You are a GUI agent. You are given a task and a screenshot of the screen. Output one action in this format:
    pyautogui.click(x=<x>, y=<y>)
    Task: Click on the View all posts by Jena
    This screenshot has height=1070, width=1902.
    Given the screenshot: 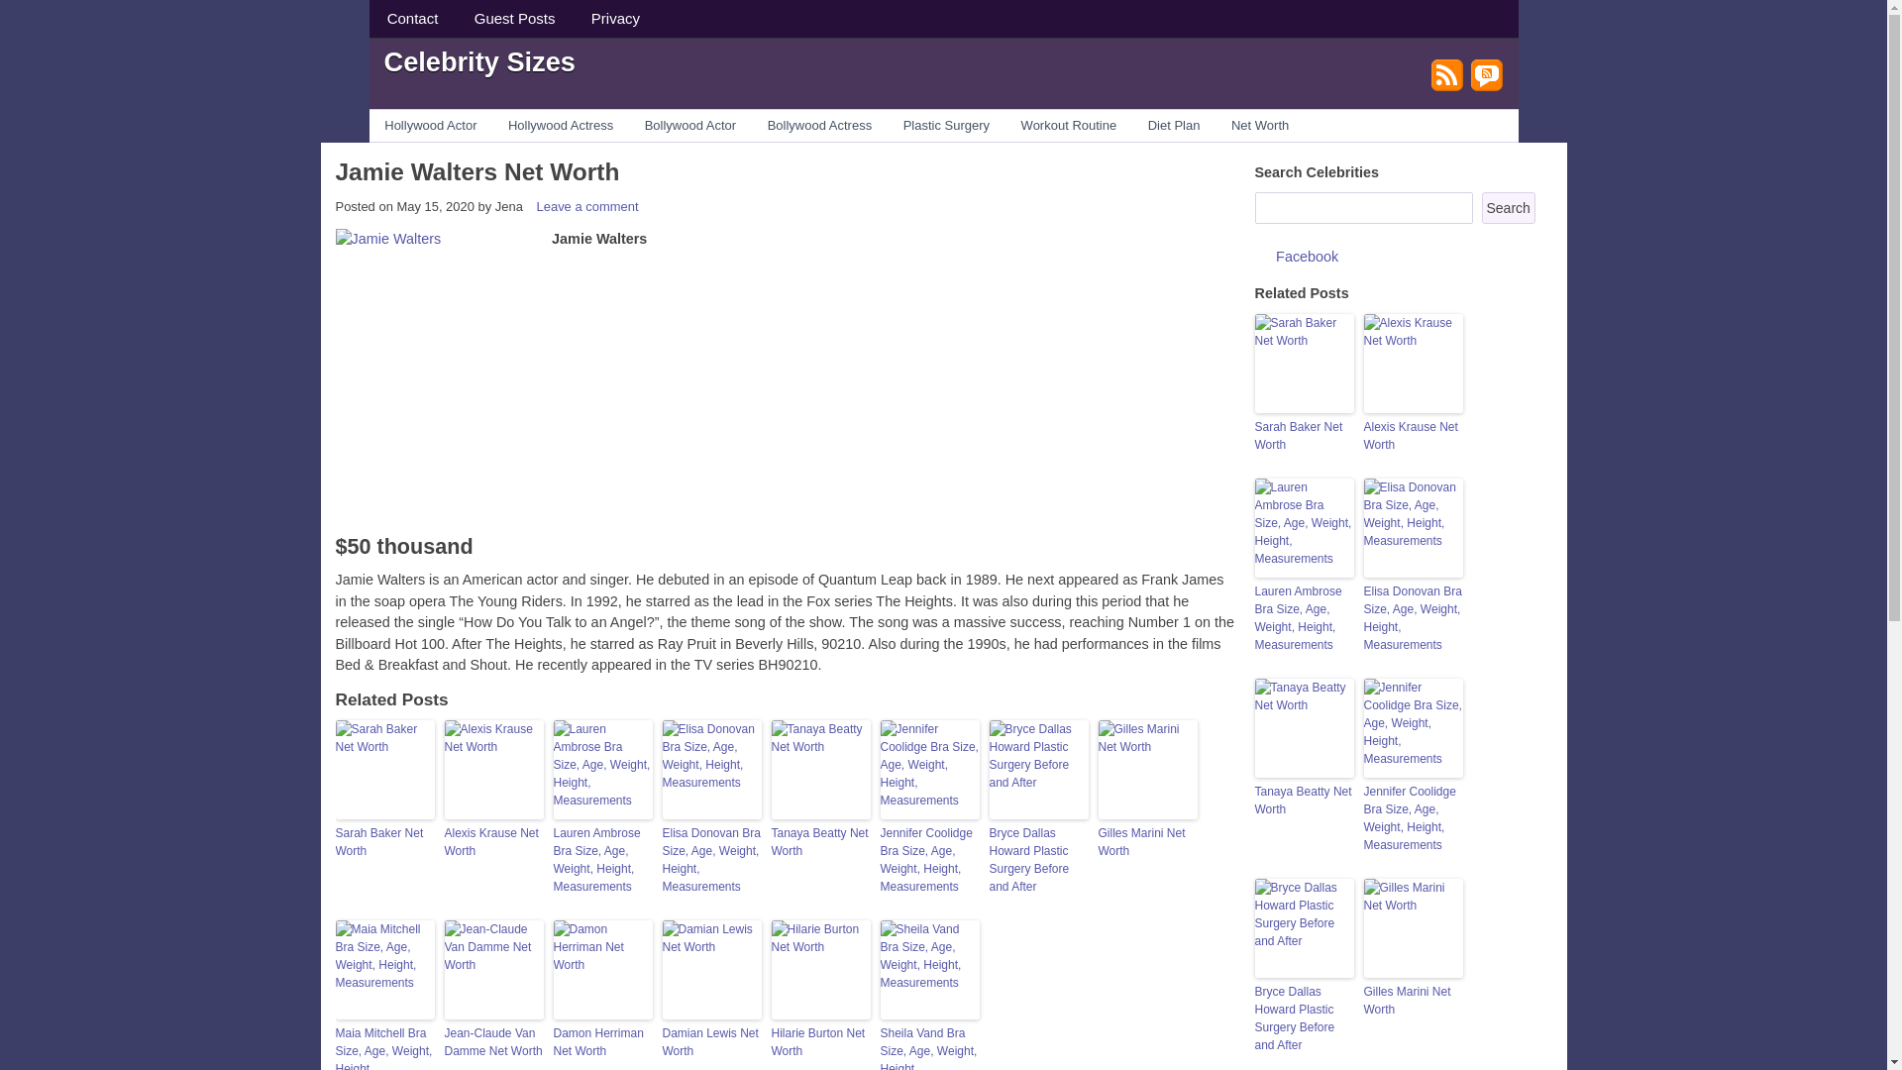 What is the action you would take?
    pyautogui.click(x=509, y=206)
    